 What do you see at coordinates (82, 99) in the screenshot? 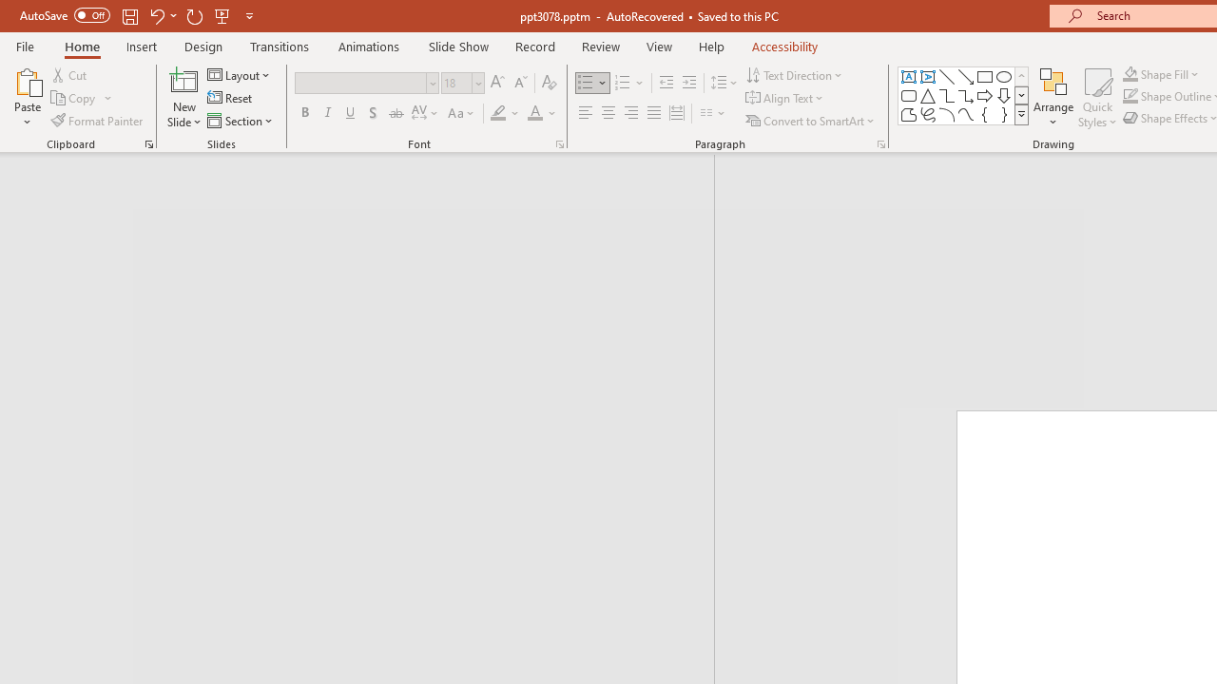
I see `Copy` at bounding box center [82, 99].